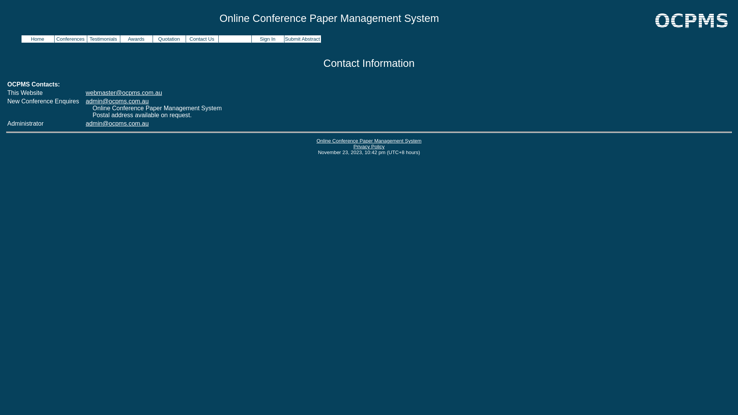 Image resolution: width=738 pixels, height=415 pixels. Describe the element at coordinates (104, 39) in the screenshot. I see `Testimonials` at that location.